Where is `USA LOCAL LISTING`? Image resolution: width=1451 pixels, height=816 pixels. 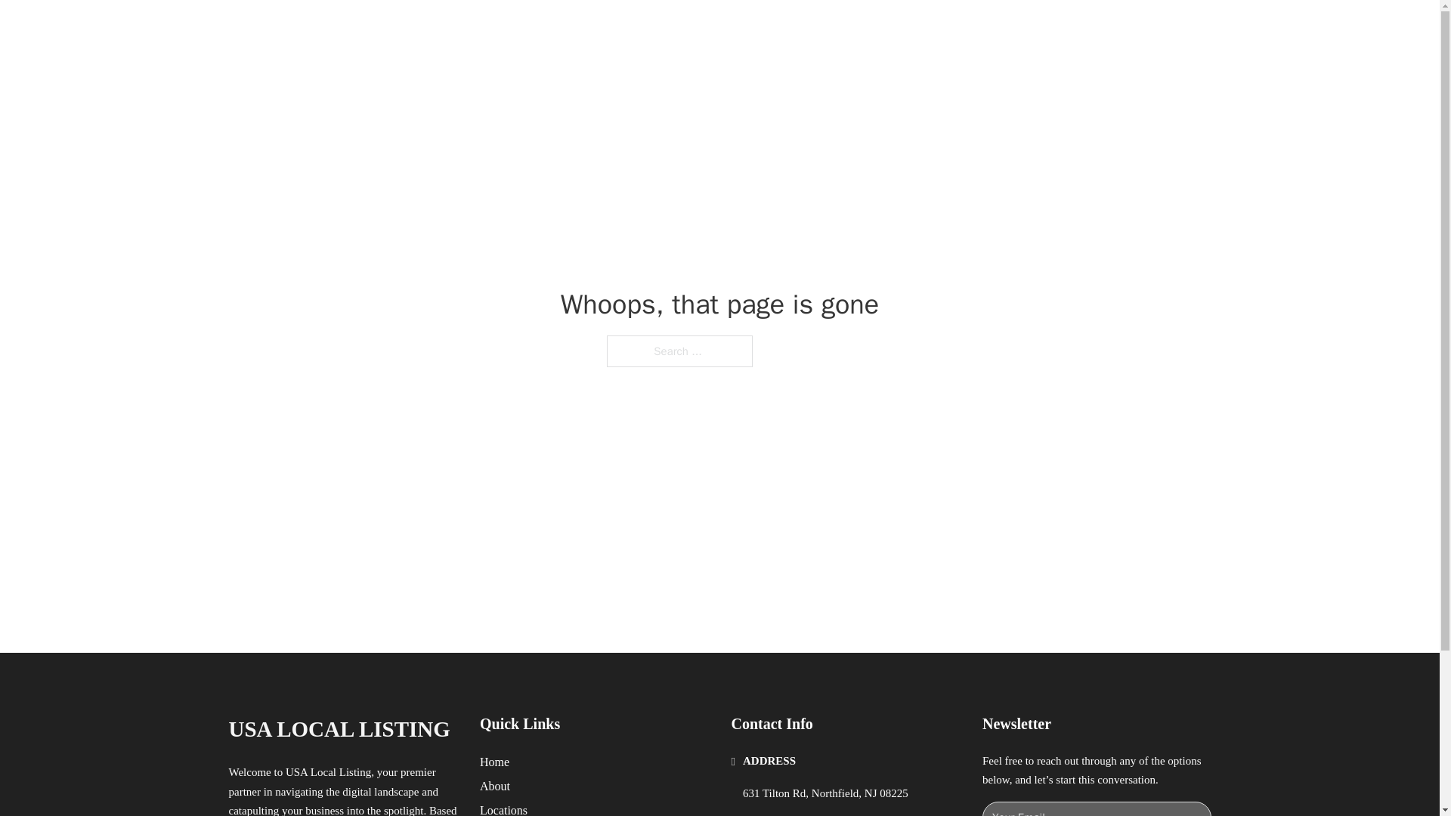
USA LOCAL LISTING is located at coordinates (339, 729).